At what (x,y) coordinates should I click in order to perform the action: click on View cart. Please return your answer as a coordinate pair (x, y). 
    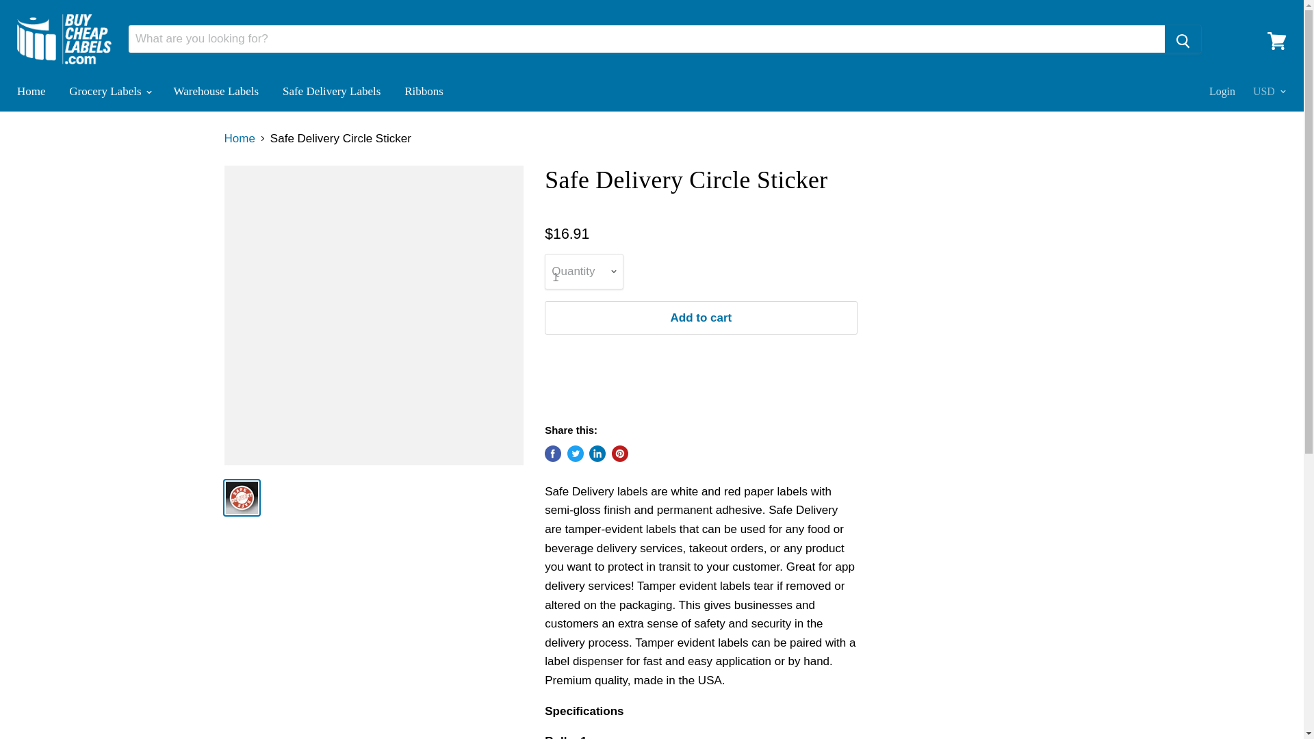
    Looking at the image, I should click on (1276, 41).